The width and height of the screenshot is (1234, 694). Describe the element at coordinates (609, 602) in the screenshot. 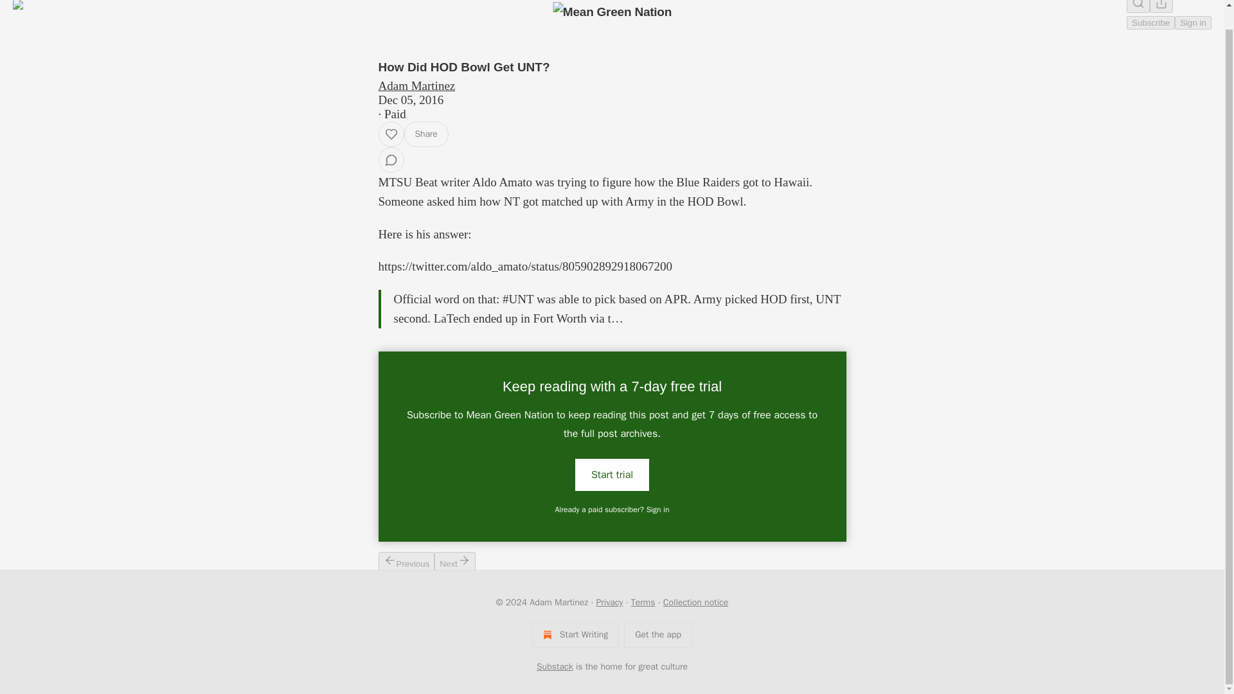

I see `Privacy` at that location.